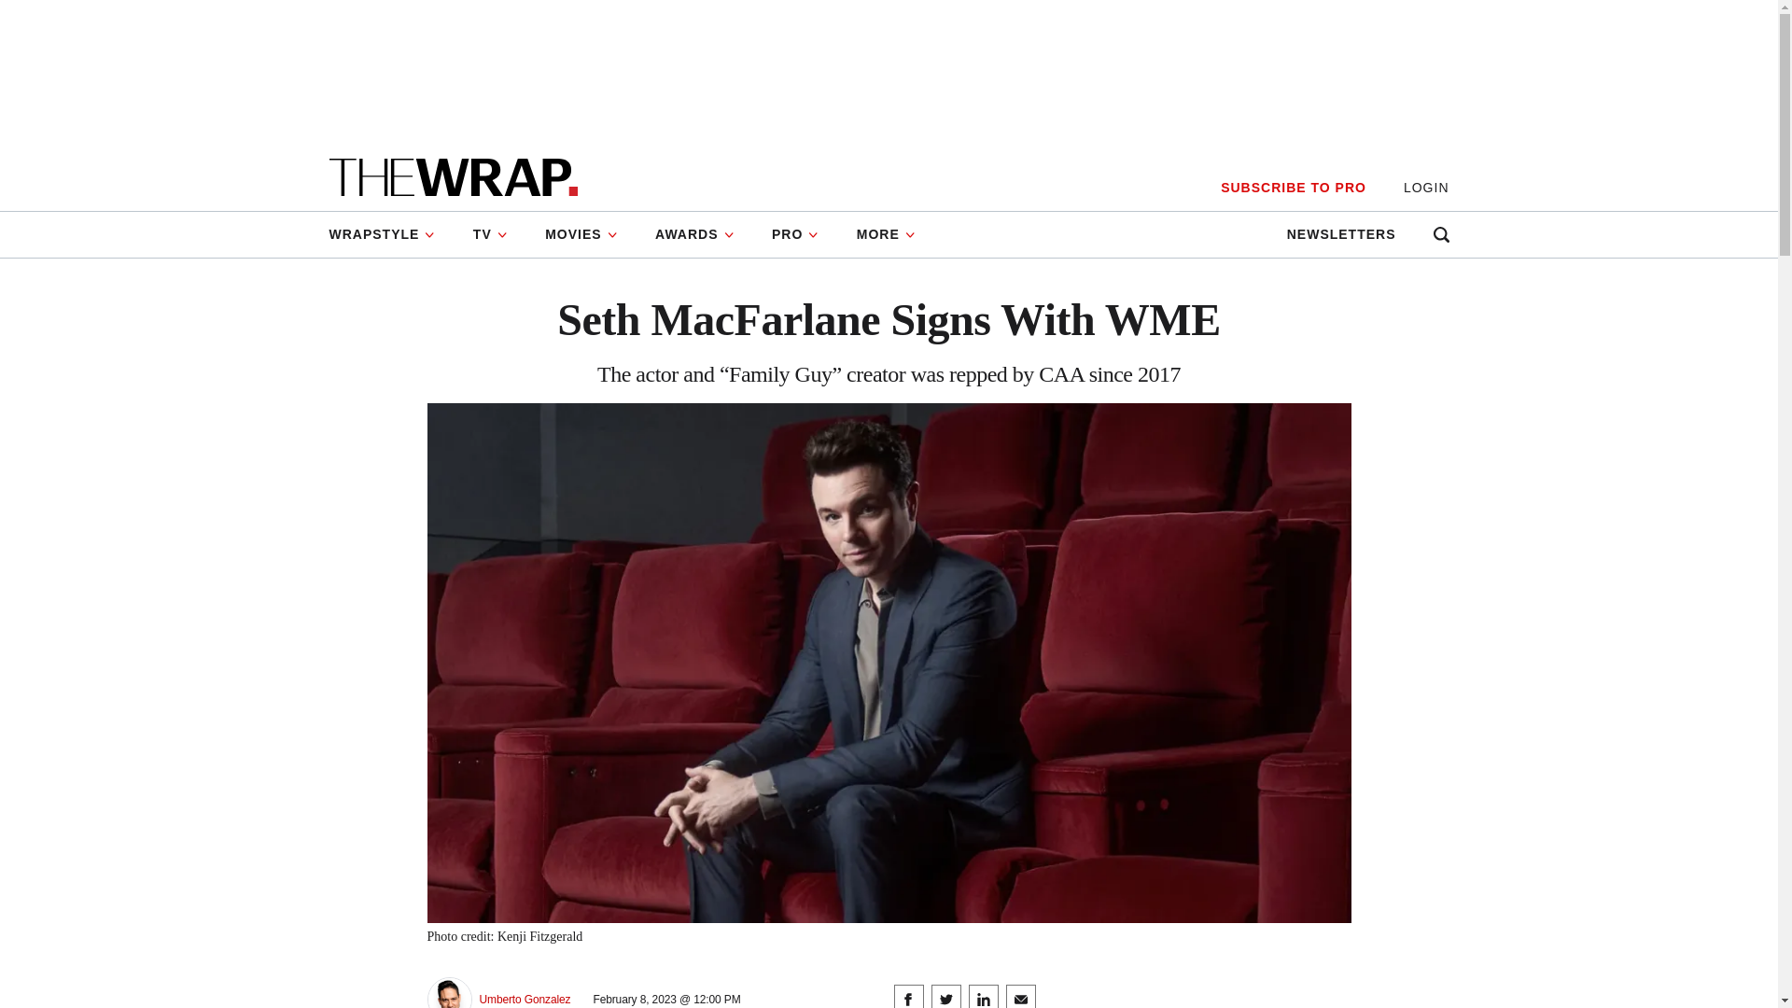 The width and height of the screenshot is (1792, 1008). Describe the element at coordinates (1293, 188) in the screenshot. I see `SUBSCRIBE TO PRO` at that location.